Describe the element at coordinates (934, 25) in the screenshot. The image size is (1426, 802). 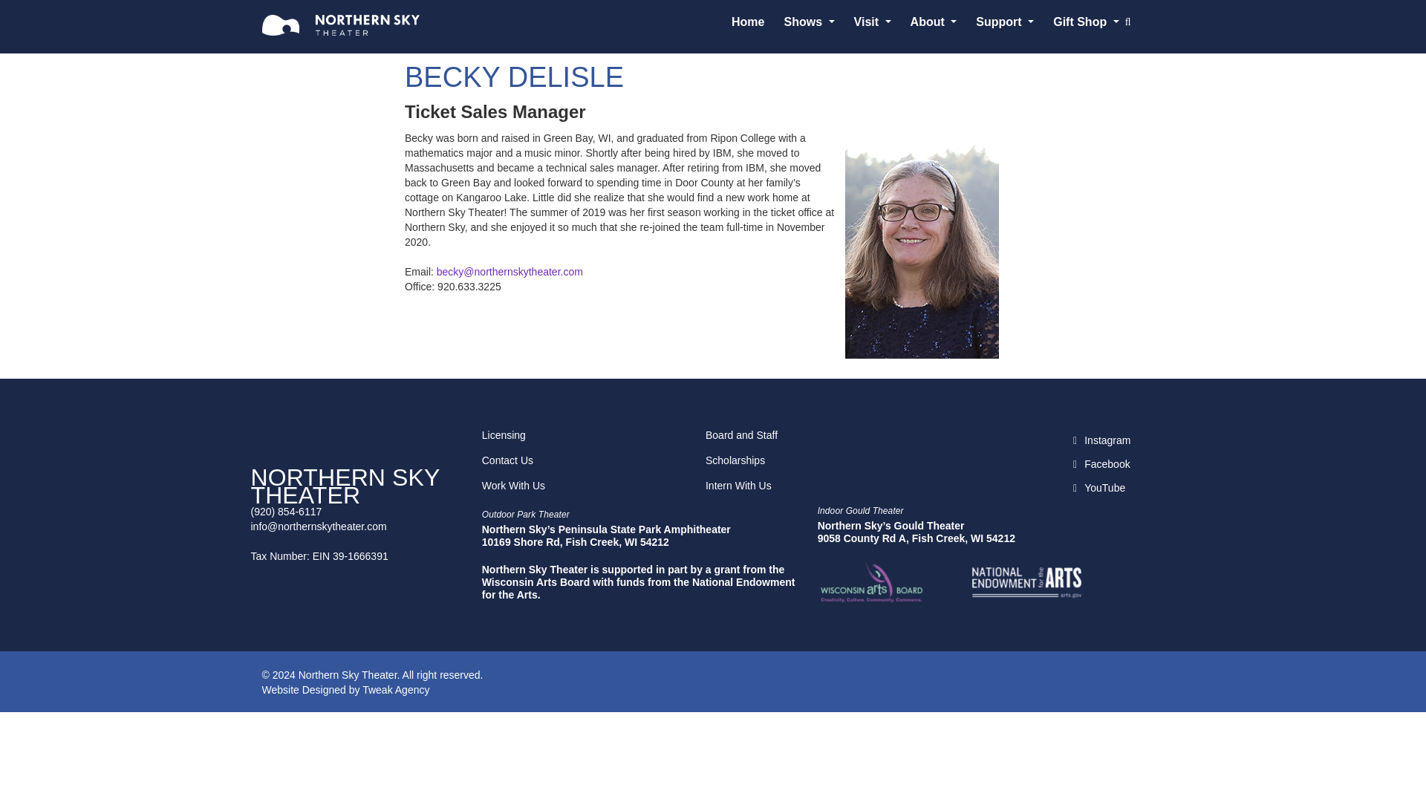
I see `About` at that location.